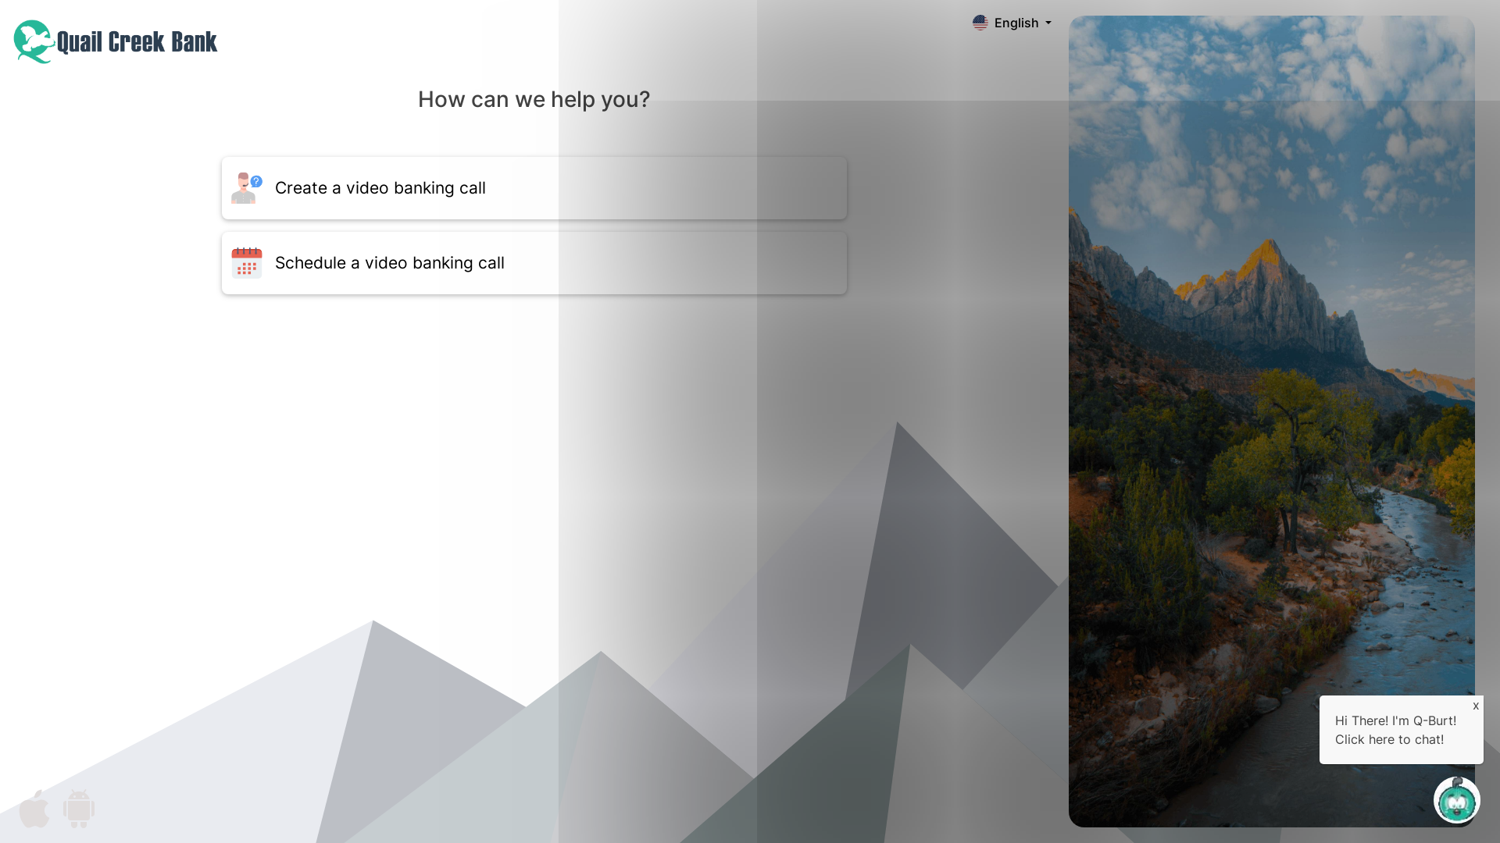  Describe the element at coordinates (1012, 23) in the screenshot. I see `English` at that location.